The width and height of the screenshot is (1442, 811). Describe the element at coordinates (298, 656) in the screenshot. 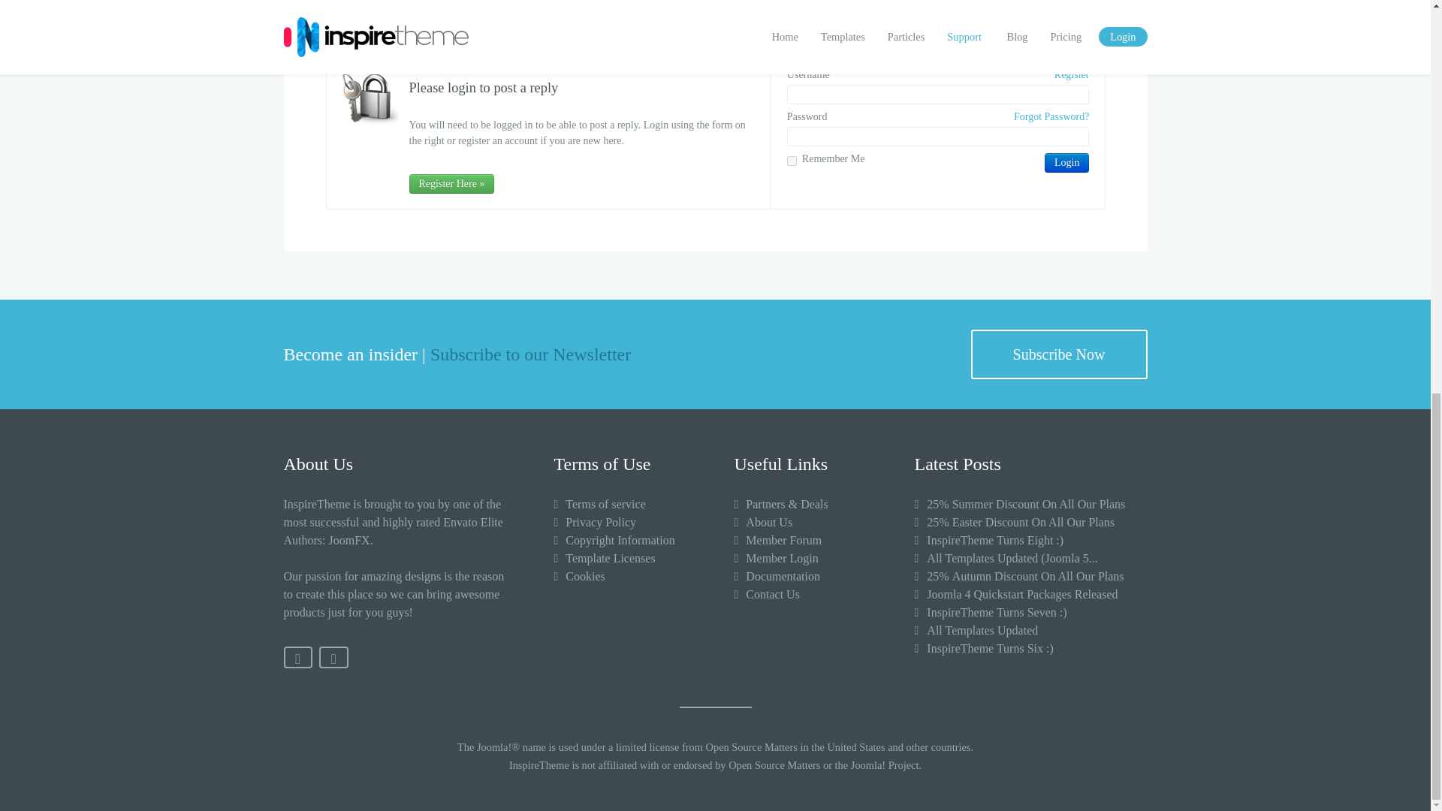

I see `Facebook` at that location.